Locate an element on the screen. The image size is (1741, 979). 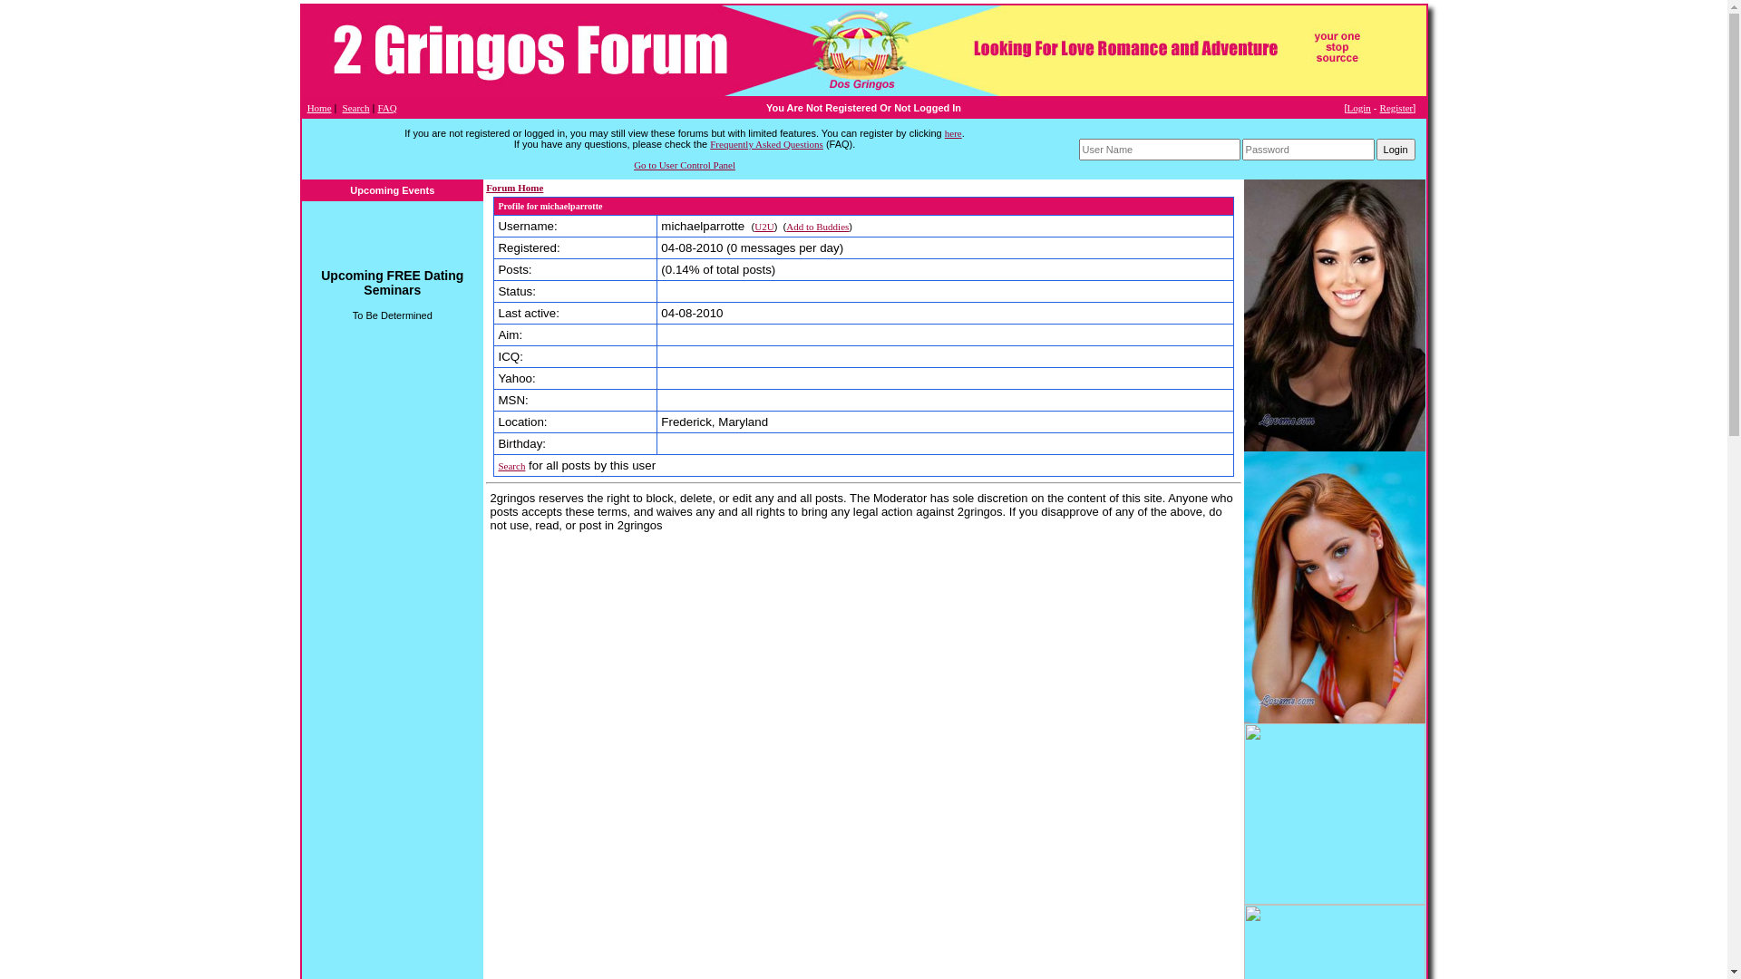
Search is located at coordinates (511, 466).